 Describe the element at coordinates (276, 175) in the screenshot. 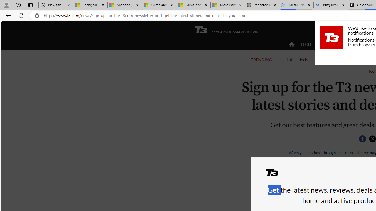

I see `T3` at that location.